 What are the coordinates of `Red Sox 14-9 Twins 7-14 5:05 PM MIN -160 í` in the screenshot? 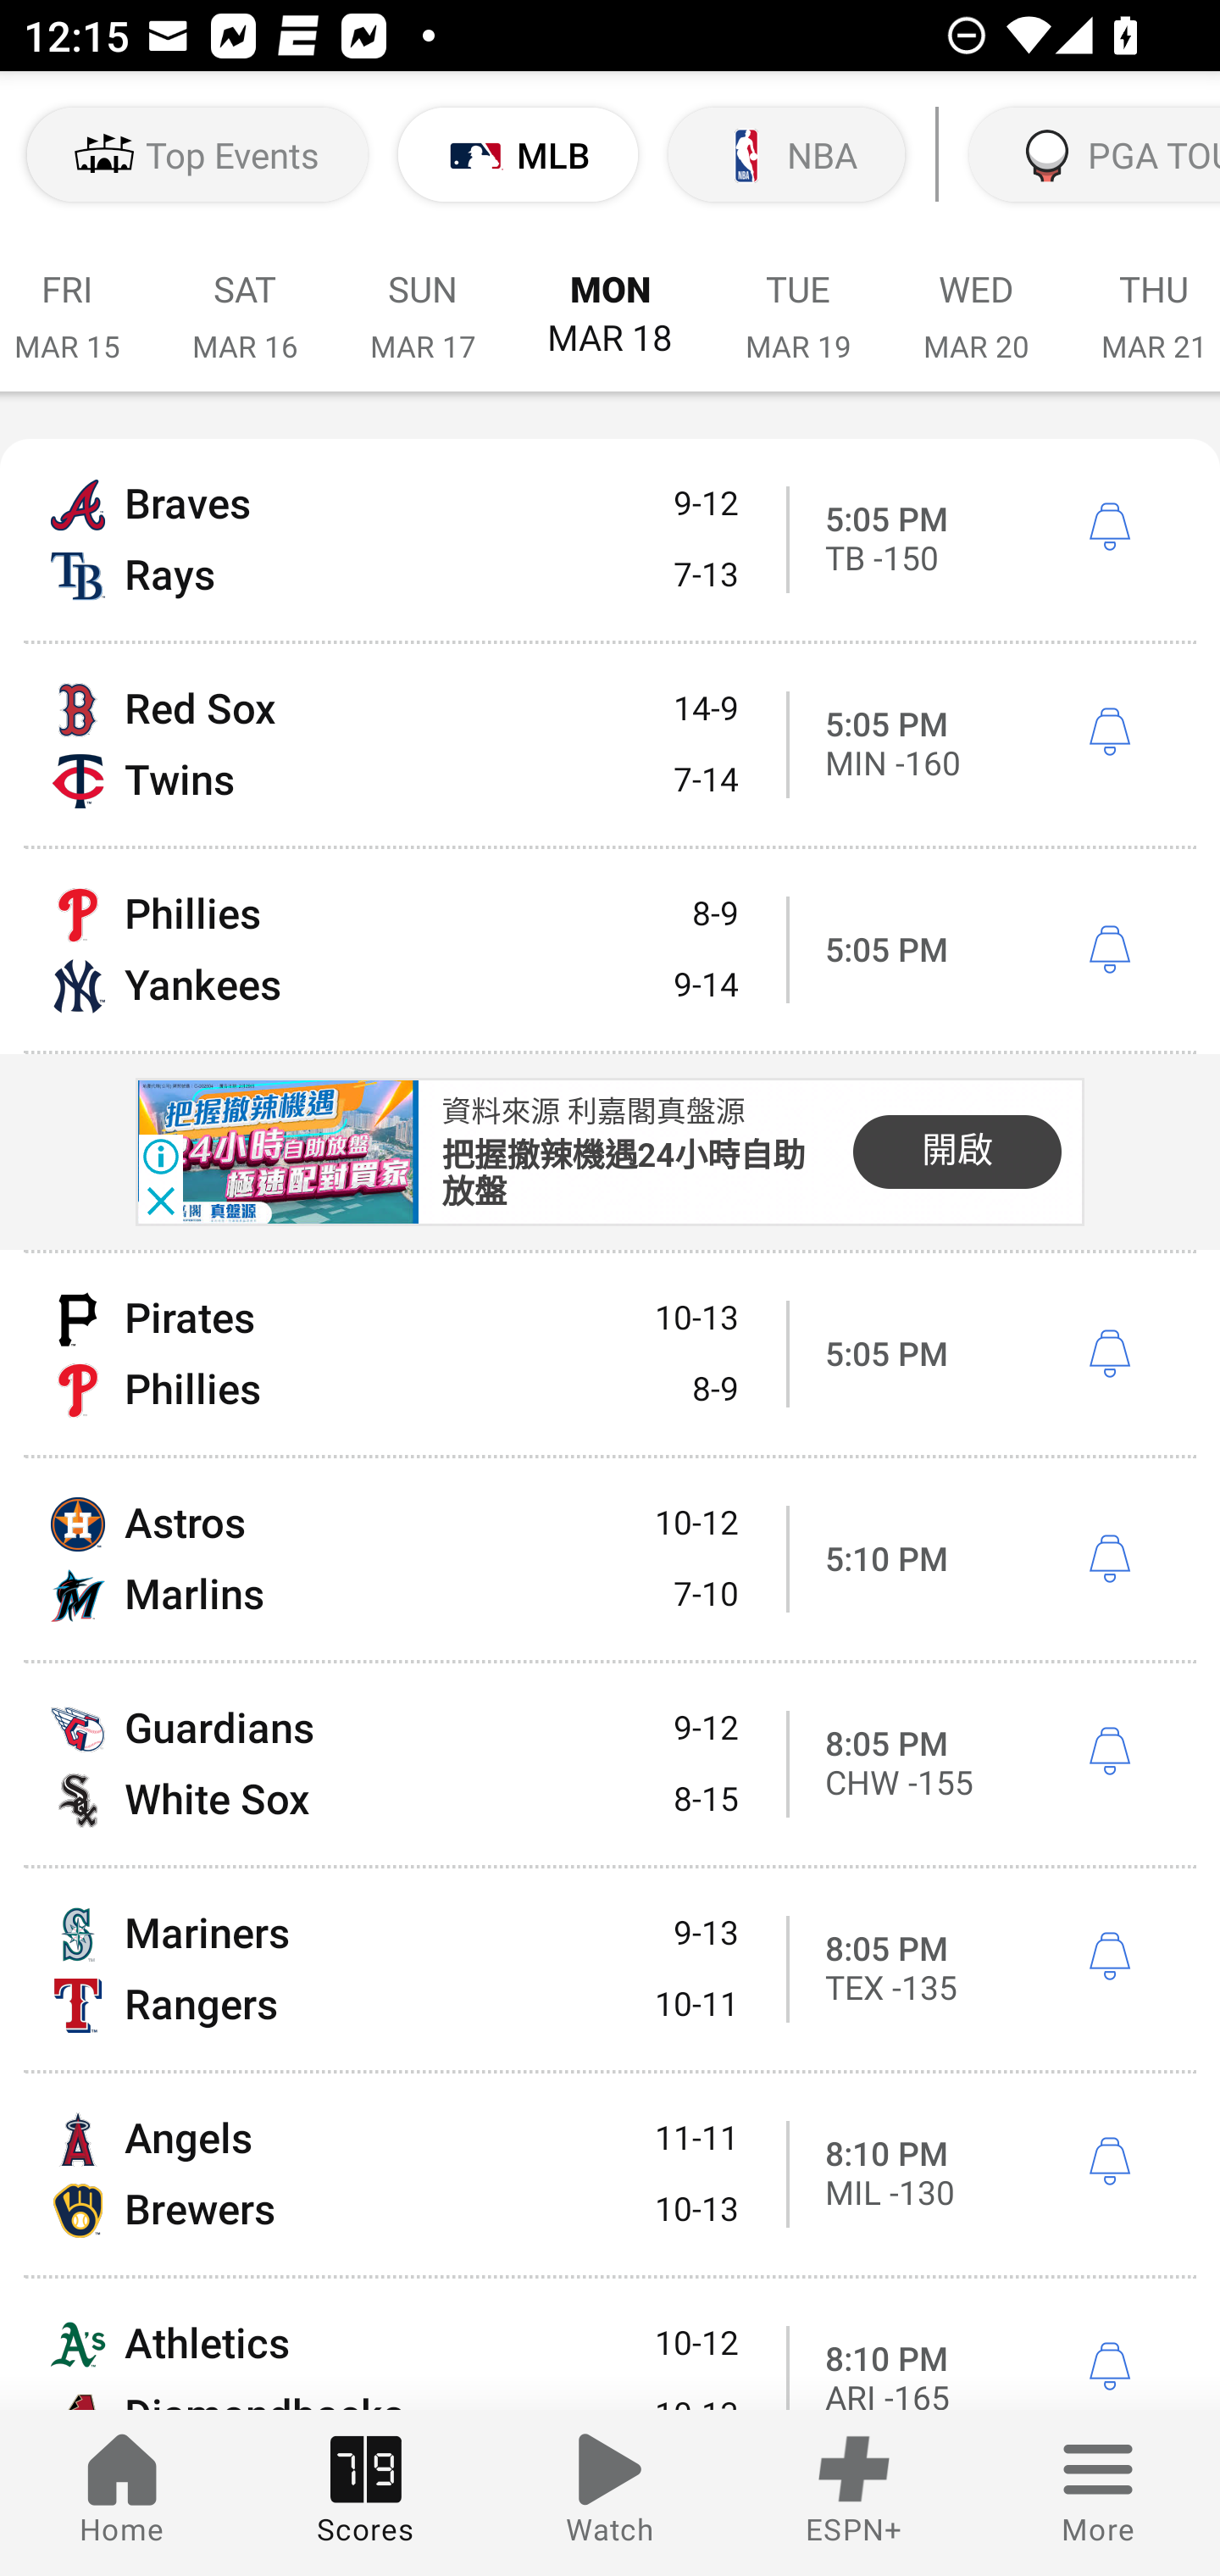 It's located at (610, 744).